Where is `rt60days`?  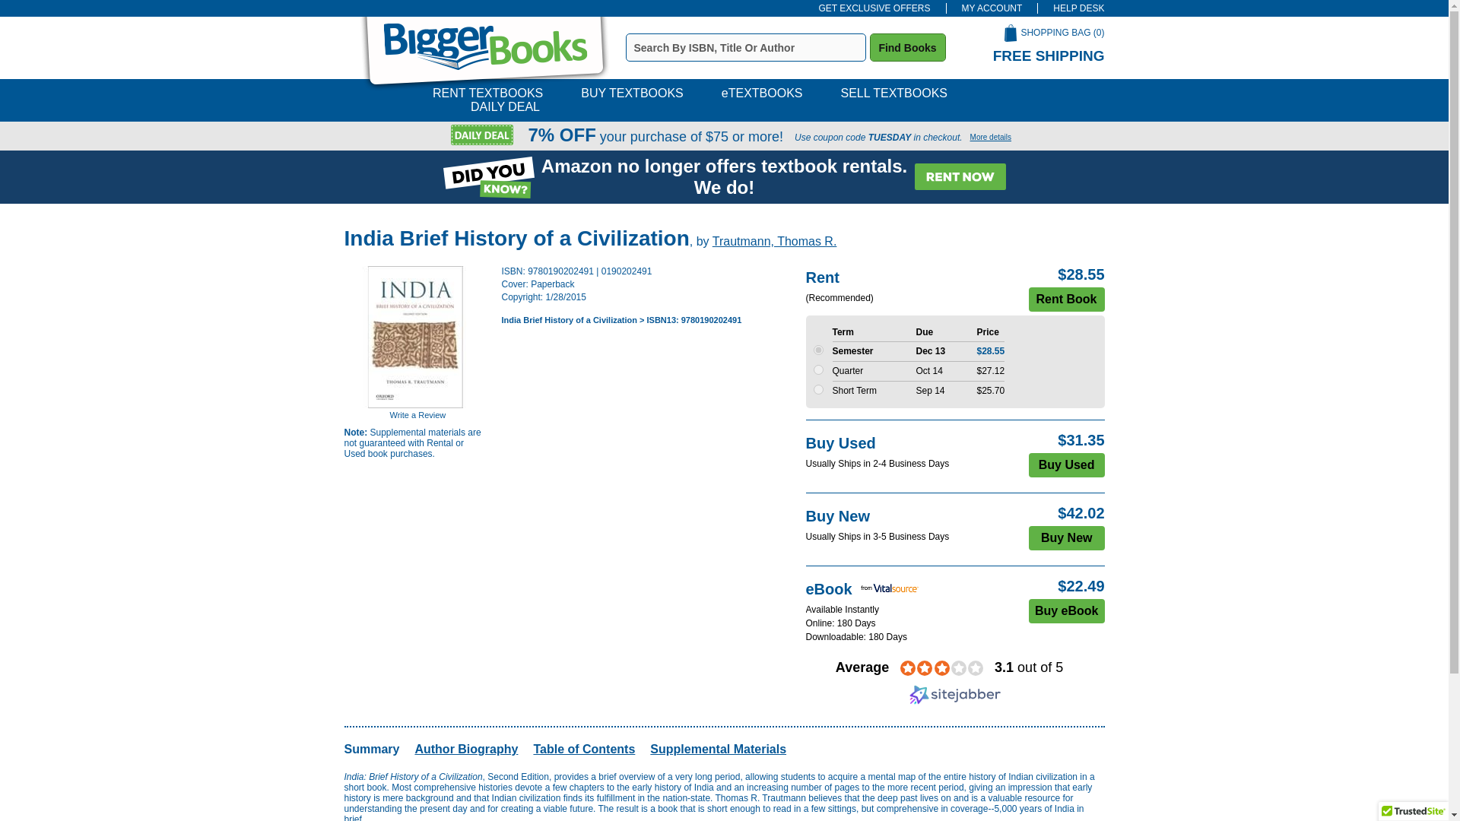 rt60days is located at coordinates (818, 389).